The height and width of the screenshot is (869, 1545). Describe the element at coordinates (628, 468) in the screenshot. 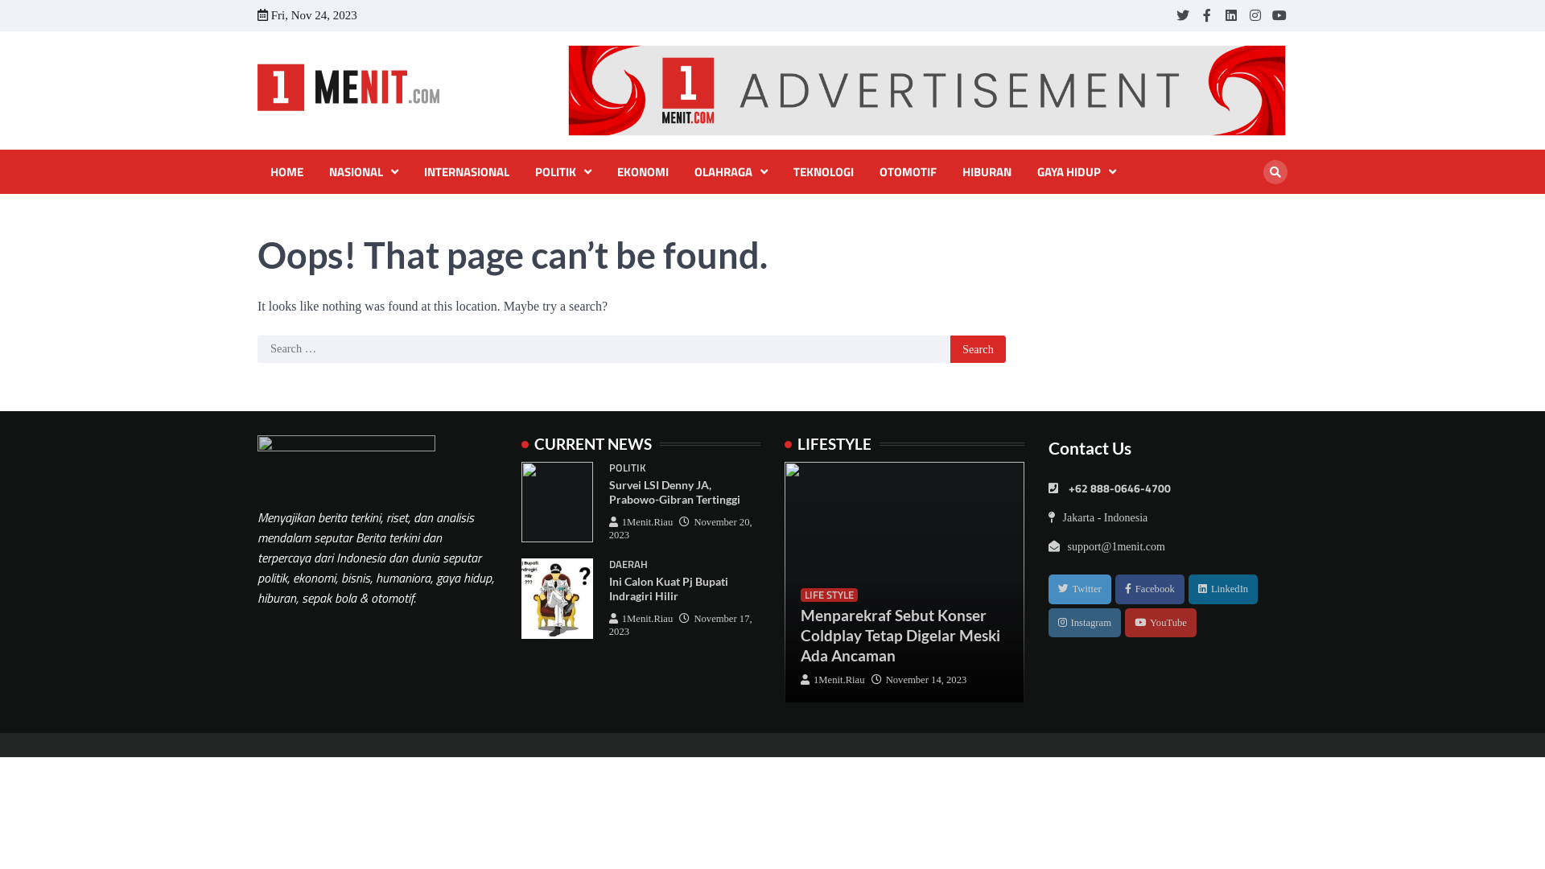

I see `POLITIK` at that location.